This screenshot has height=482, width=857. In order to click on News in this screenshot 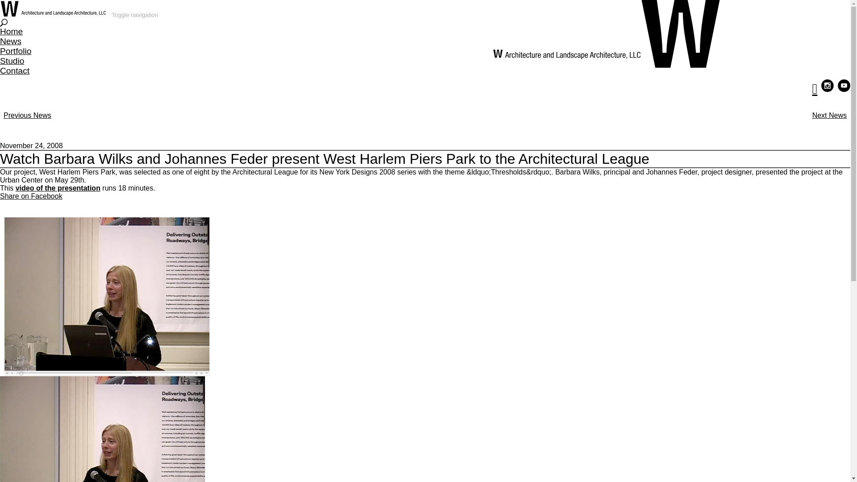, I will do `click(11, 41)`.